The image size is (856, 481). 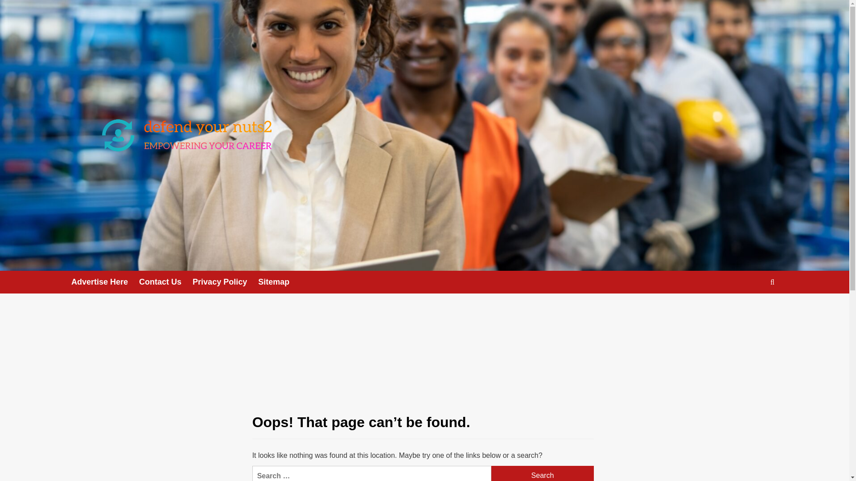 What do you see at coordinates (226, 282) in the screenshot?
I see `Privacy Policy` at bounding box center [226, 282].